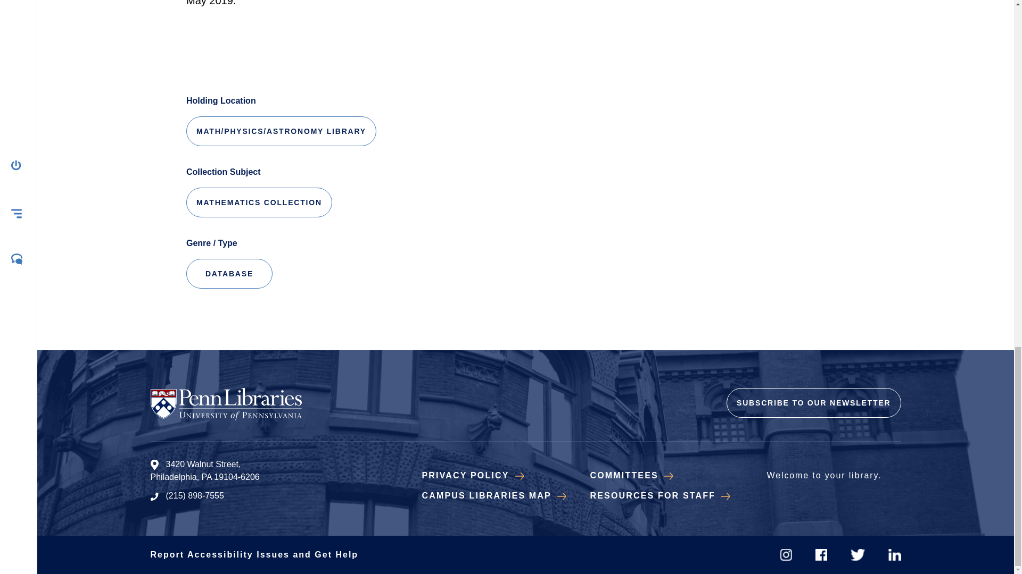  Describe the element at coordinates (659, 495) in the screenshot. I see `Link to Resources for Staff` at that location.